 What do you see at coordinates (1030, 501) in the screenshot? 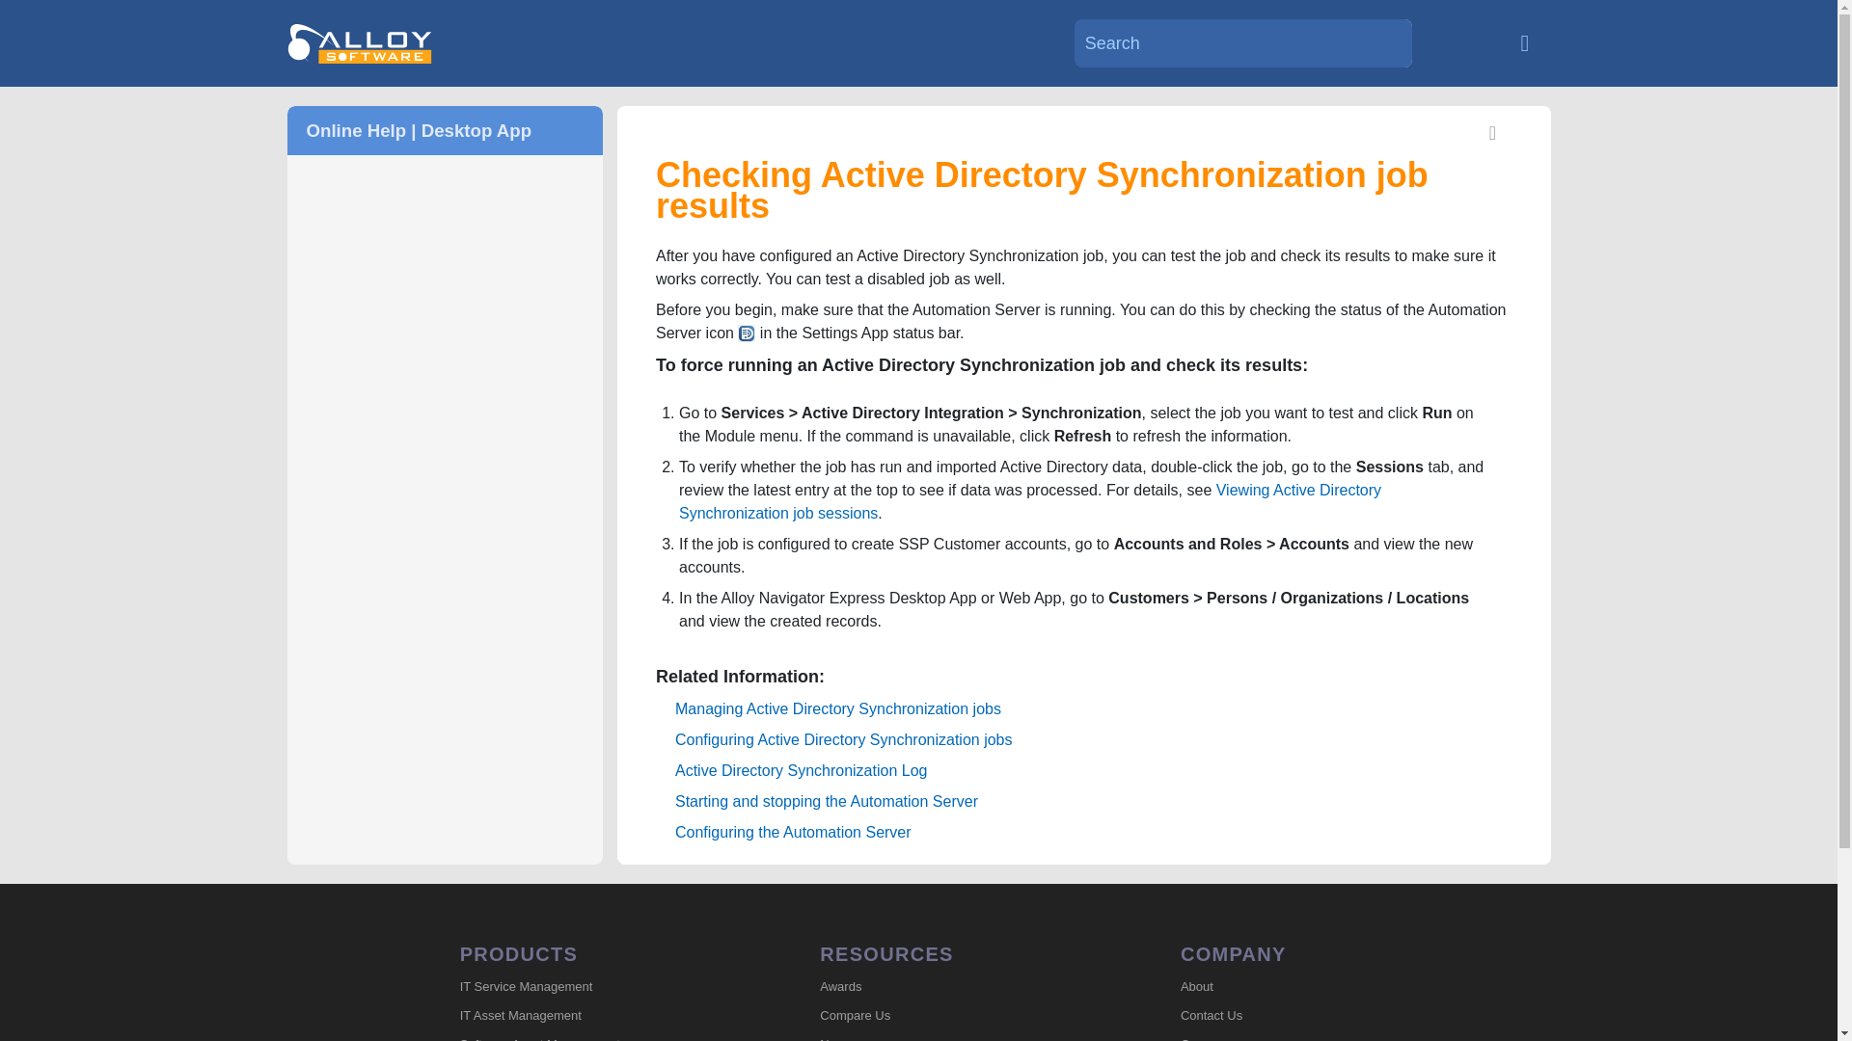
I see `Viewing Active Directory Synchronization job sessions` at bounding box center [1030, 501].